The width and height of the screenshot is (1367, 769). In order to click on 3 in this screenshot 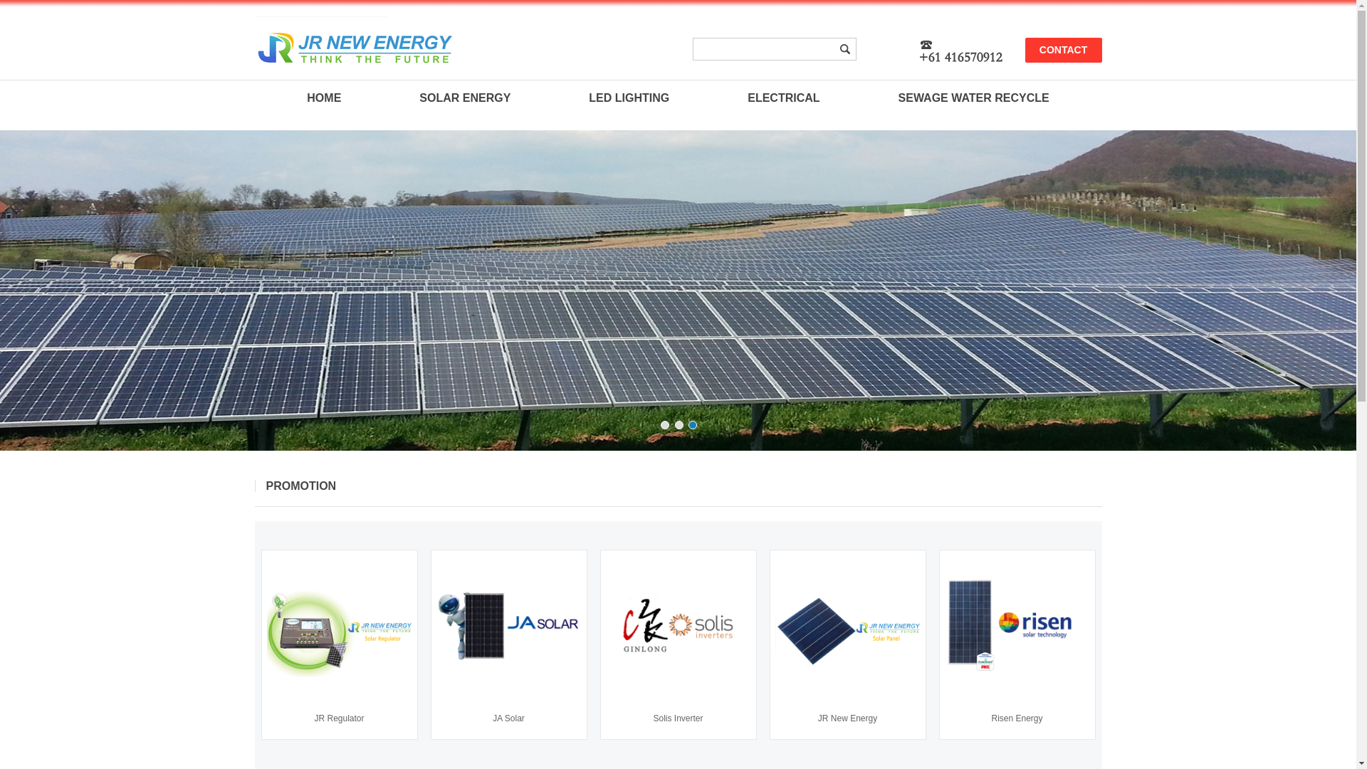, I will do `click(693, 425)`.